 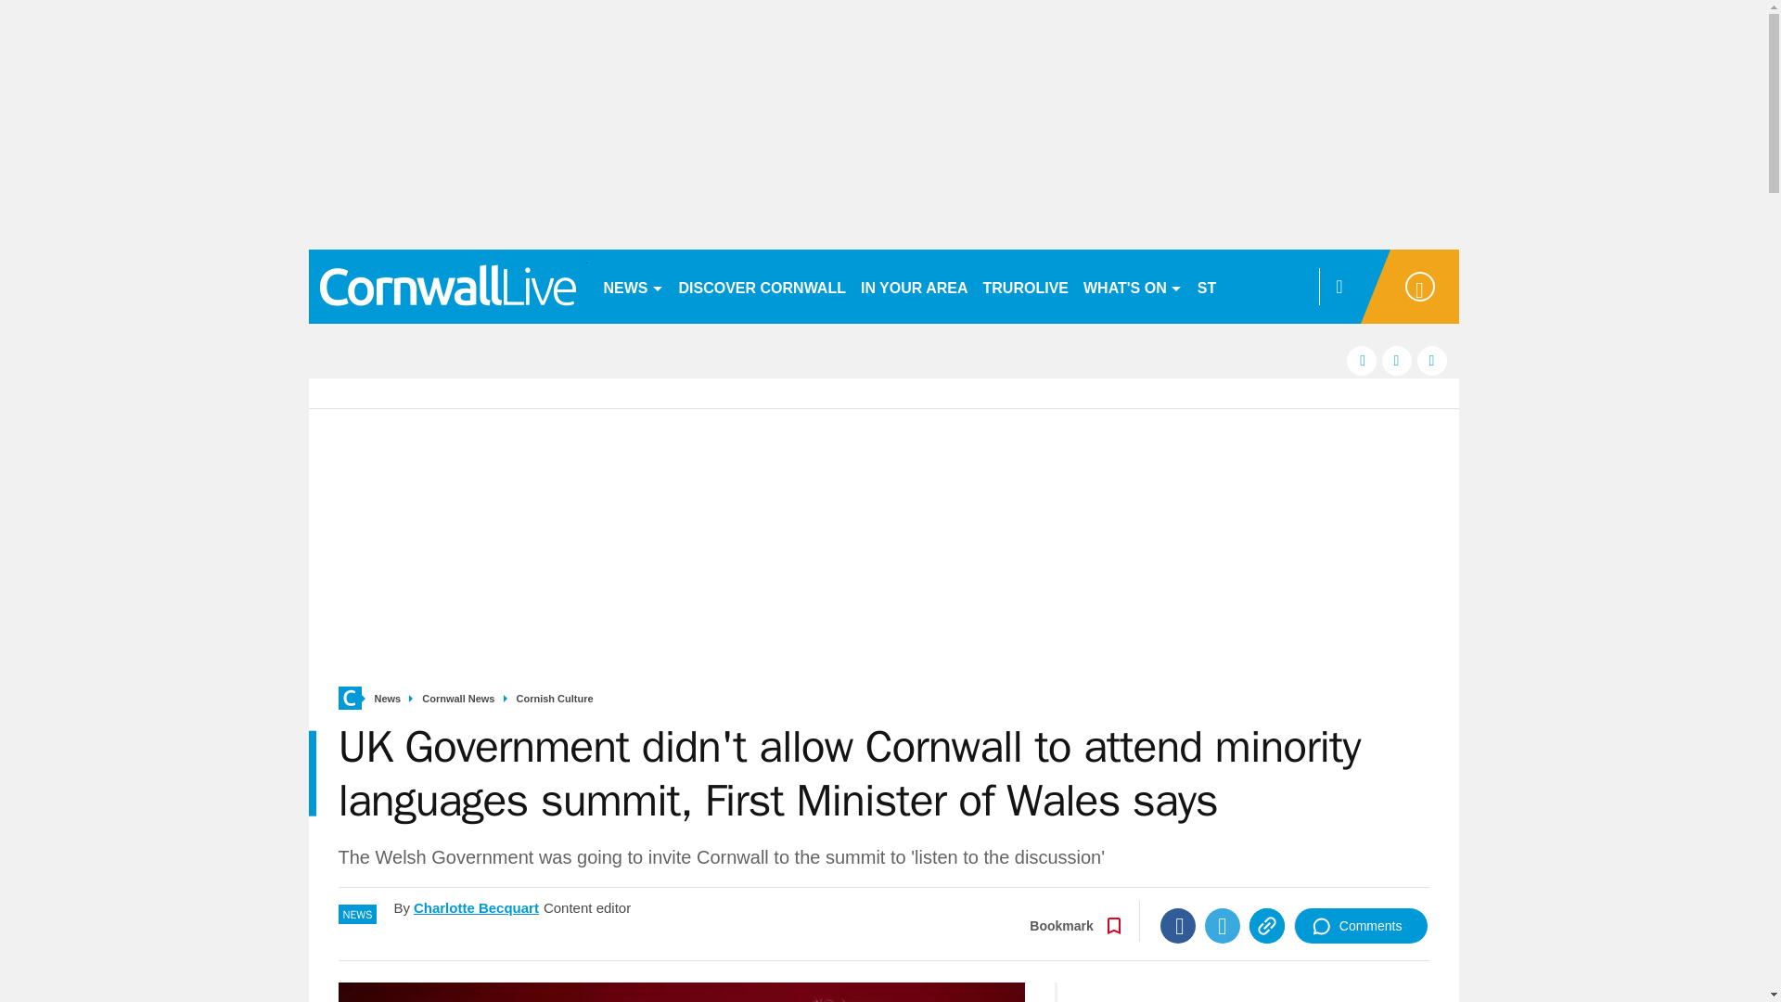 What do you see at coordinates (1362, 360) in the screenshot?
I see `facebook` at bounding box center [1362, 360].